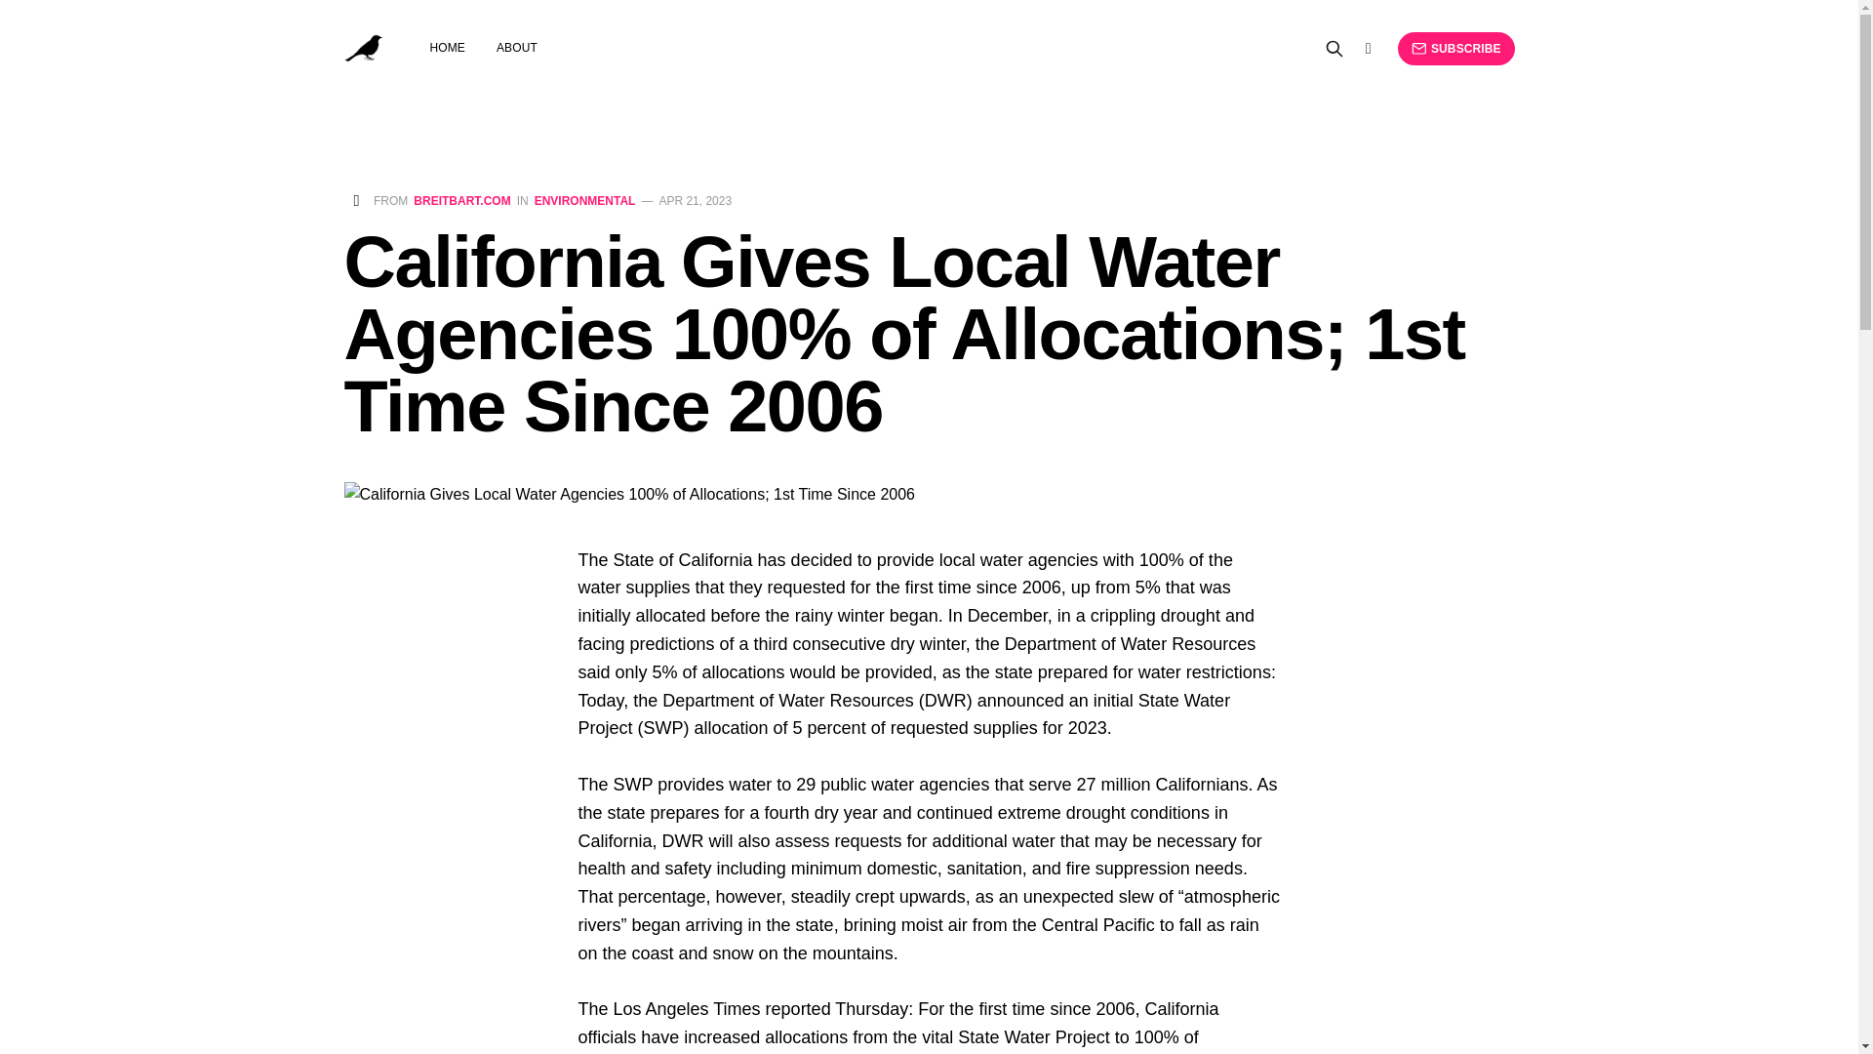 This screenshot has width=1873, height=1054. What do you see at coordinates (517, 48) in the screenshot?
I see `ABOUT` at bounding box center [517, 48].